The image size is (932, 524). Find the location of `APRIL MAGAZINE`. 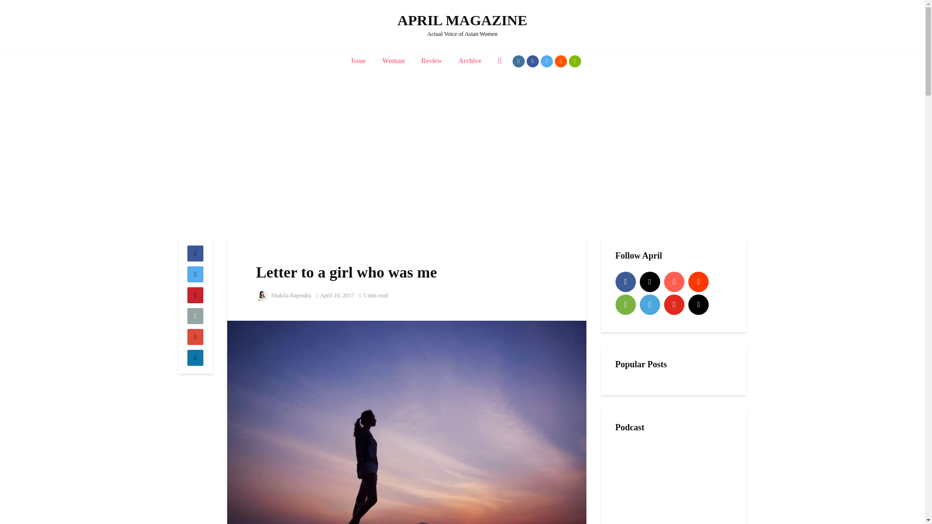

APRIL MAGAZINE is located at coordinates (462, 20).